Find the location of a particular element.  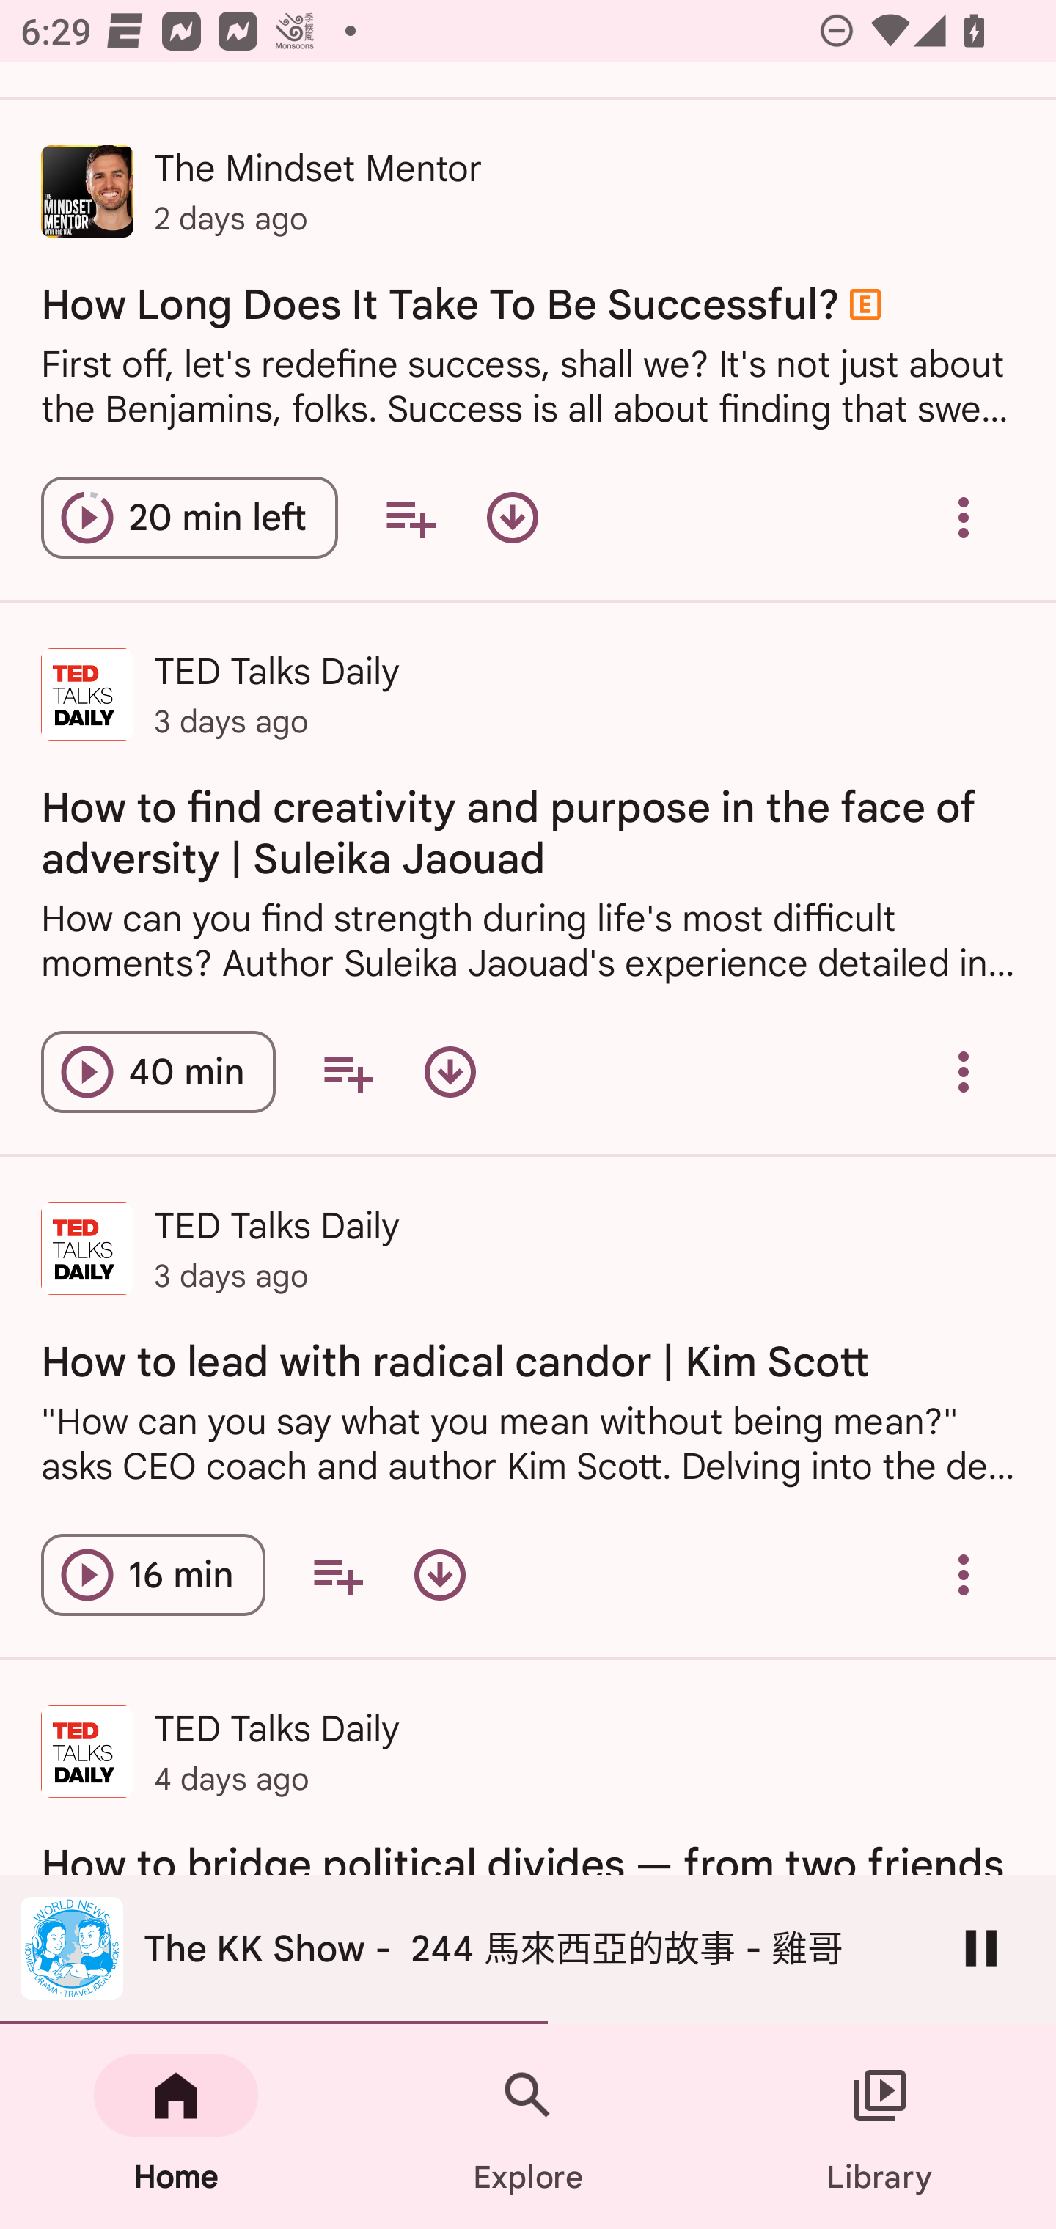

Download episode is located at coordinates (439, 1575).